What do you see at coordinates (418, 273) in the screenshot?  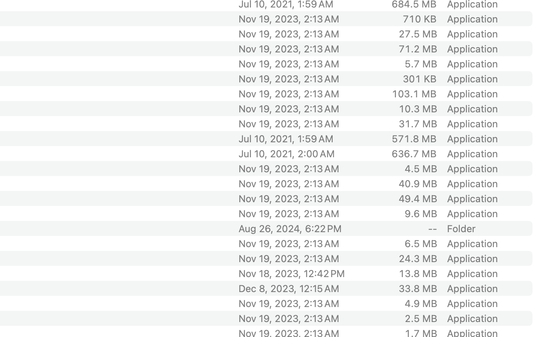 I see `13.8 MB` at bounding box center [418, 273].